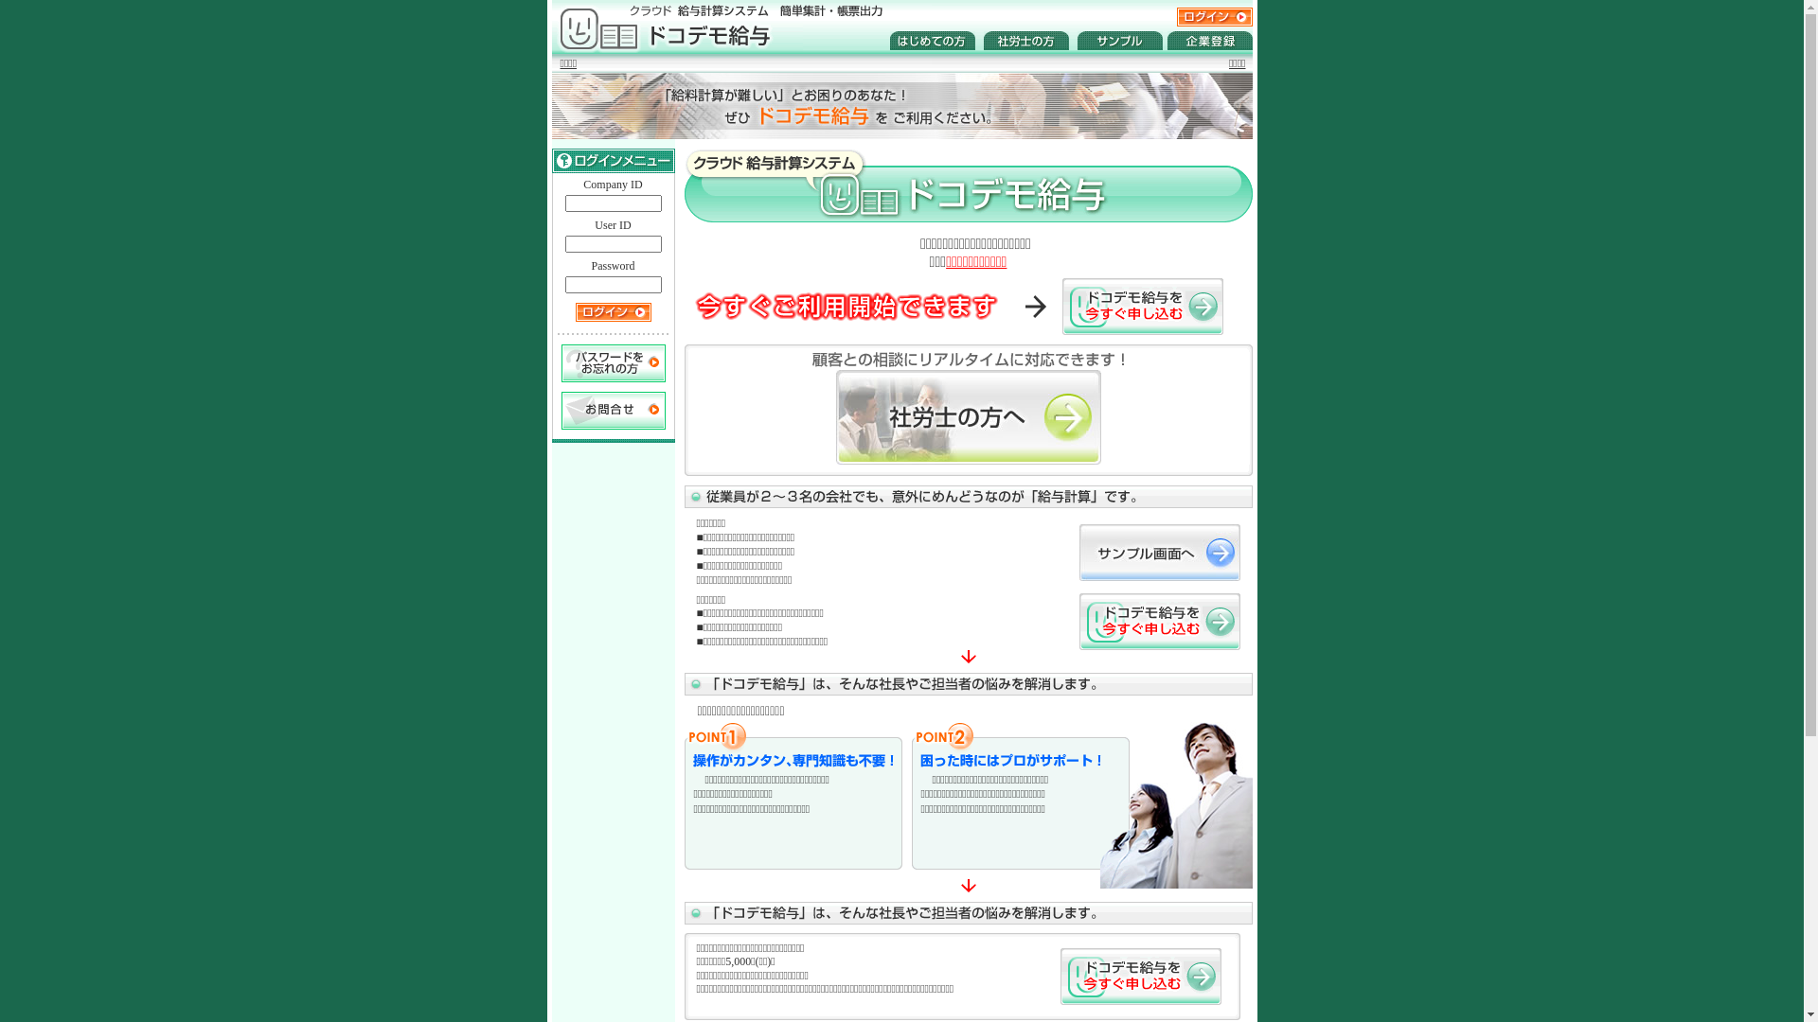 This screenshot has width=1818, height=1022. What do you see at coordinates (614, 312) in the screenshot?
I see `  LOGIN  ` at bounding box center [614, 312].